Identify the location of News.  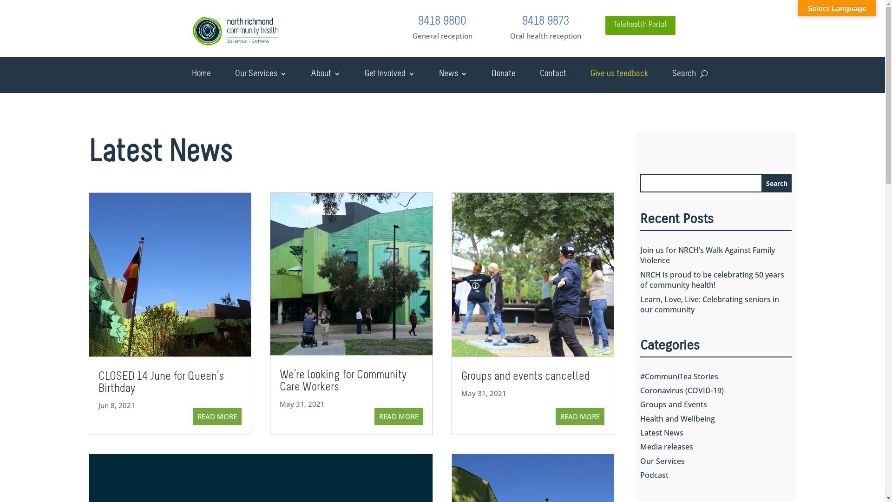
(446, 76).